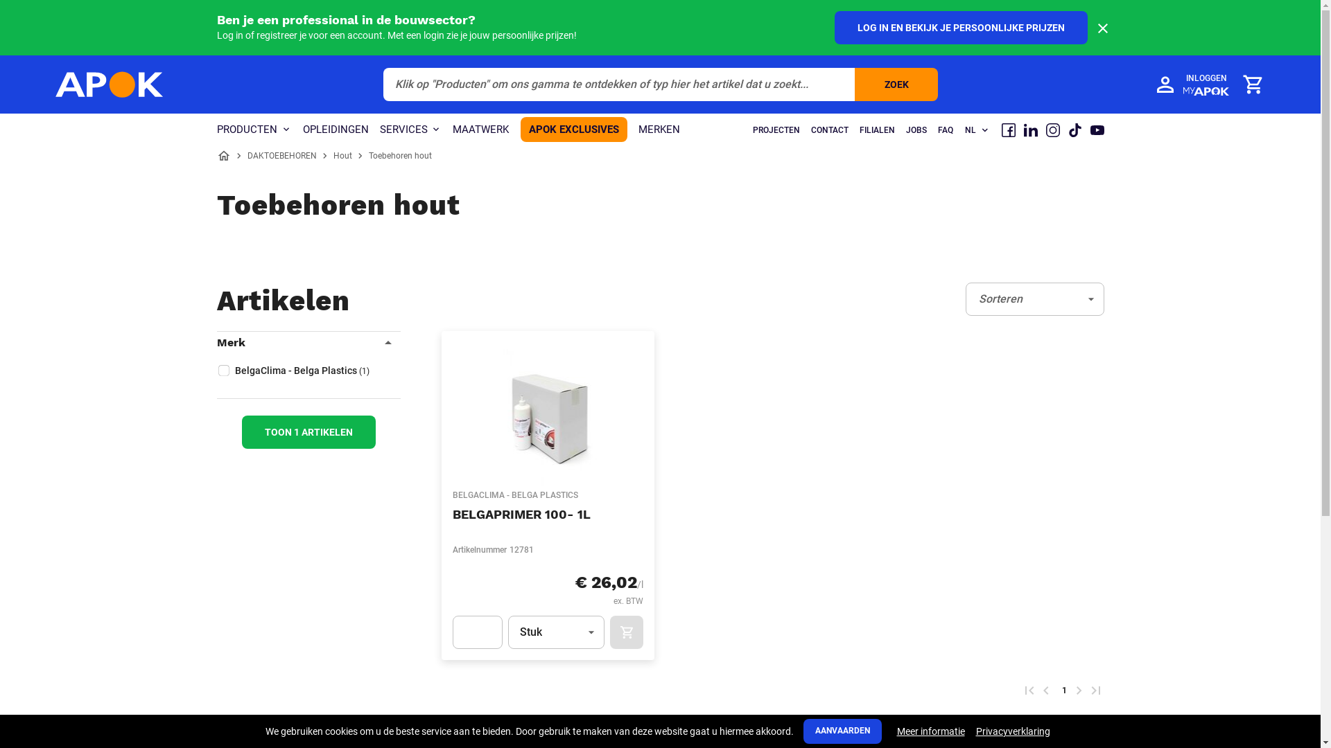  I want to click on Hout, so click(342, 156).